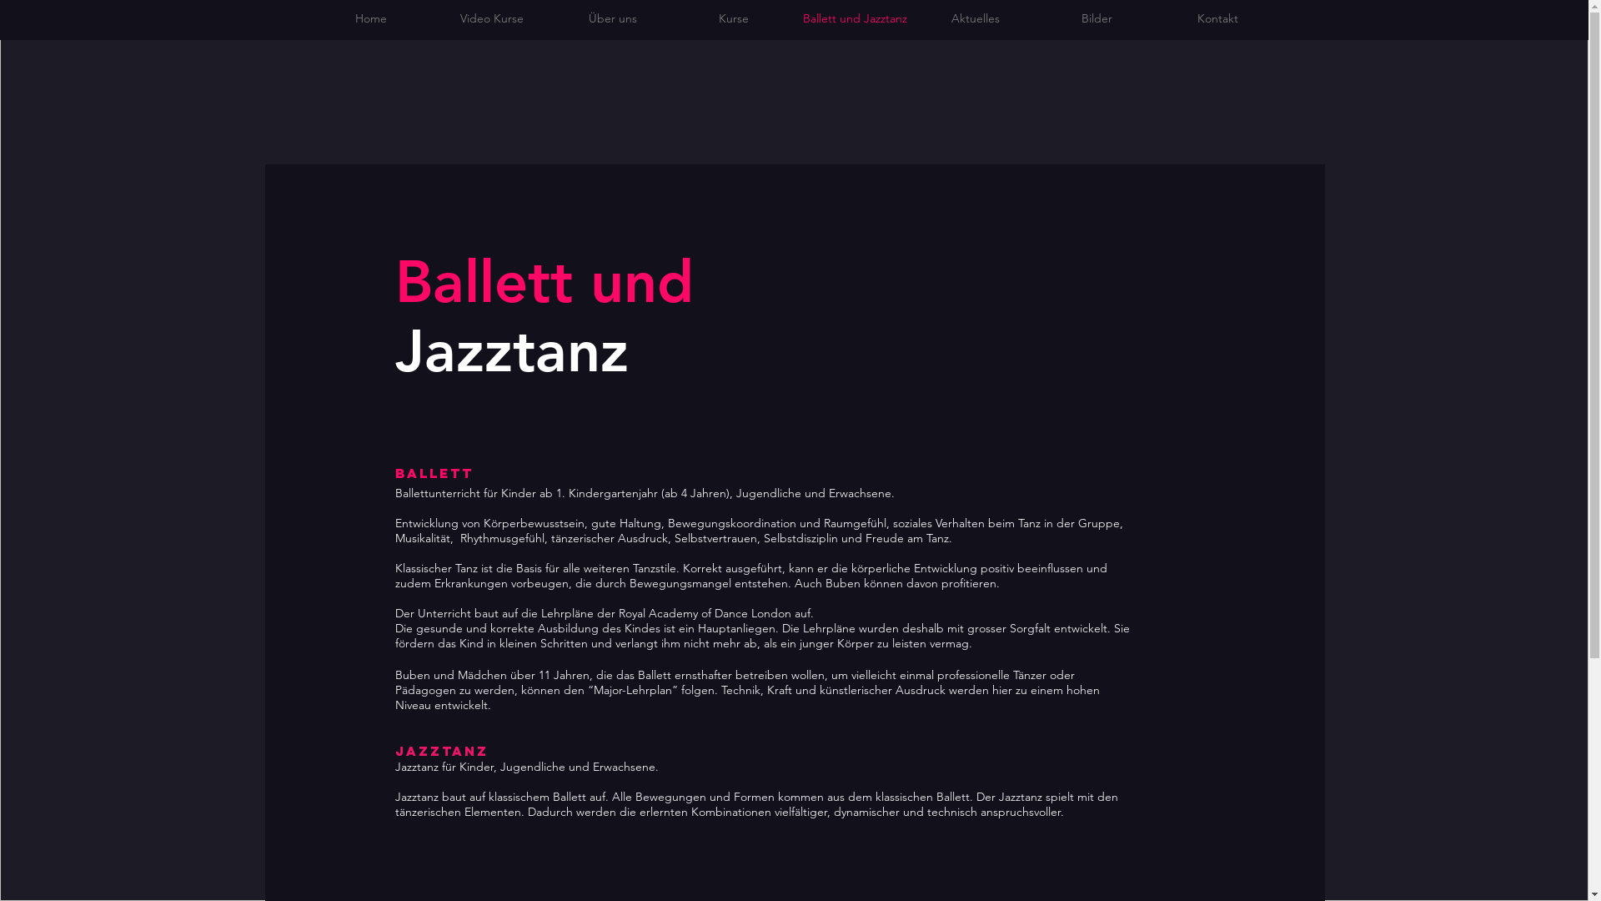 The image size is (1601, 901). What do you see at coordinates (734, 18) in the screenshot?
I see `Kurse` at bounding box center [734, 18].